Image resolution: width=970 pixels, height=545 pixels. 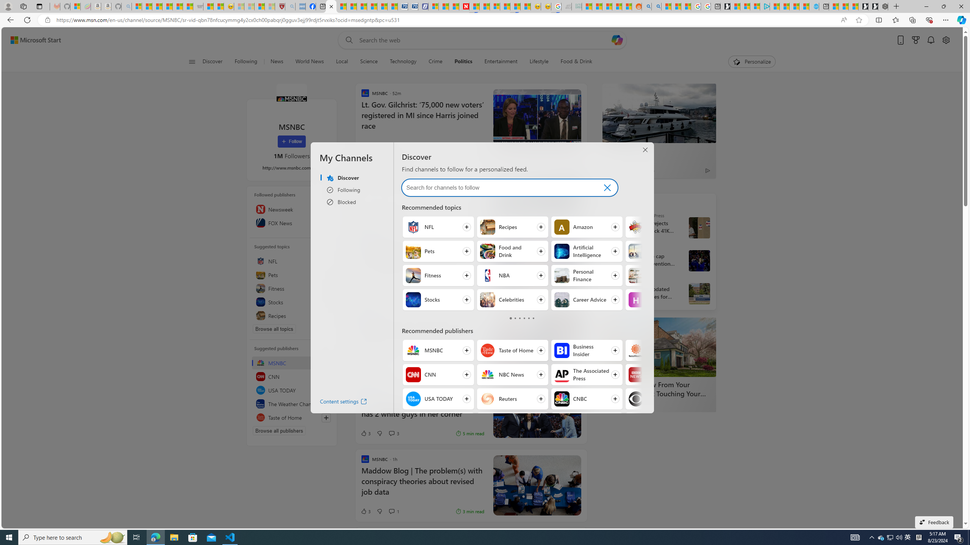 What do you see at coordinates (259, 6) in the screenshot?
I see `Science - MSN` at bounding box center [259, 6].